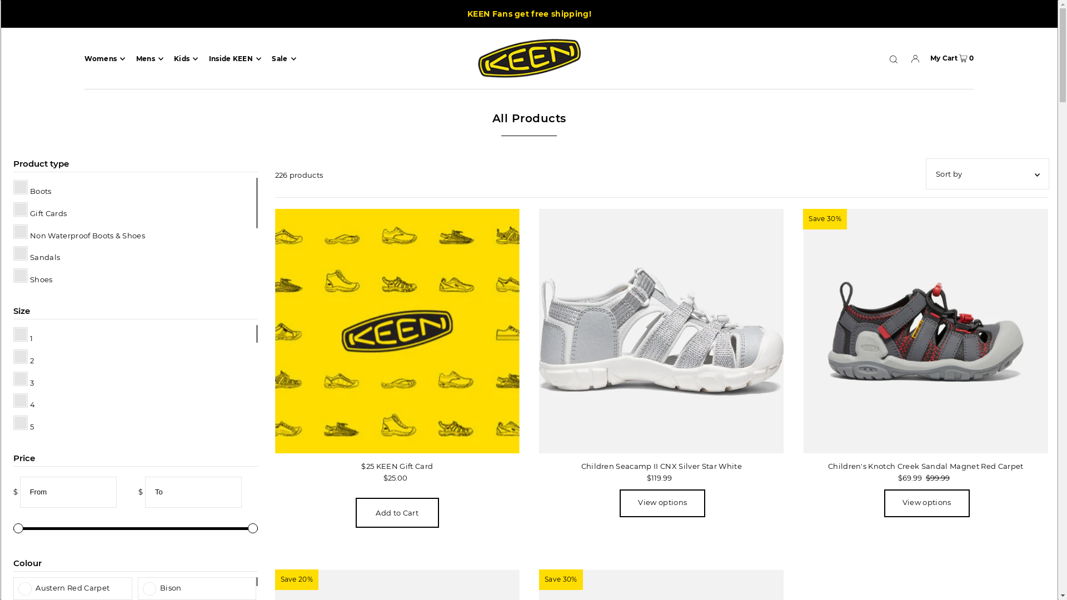  Describe the element at coordinates (925, 466) in the screenshot. I see `Children's Knotch Creek Sandal Magnet Red Carpet` at that location.